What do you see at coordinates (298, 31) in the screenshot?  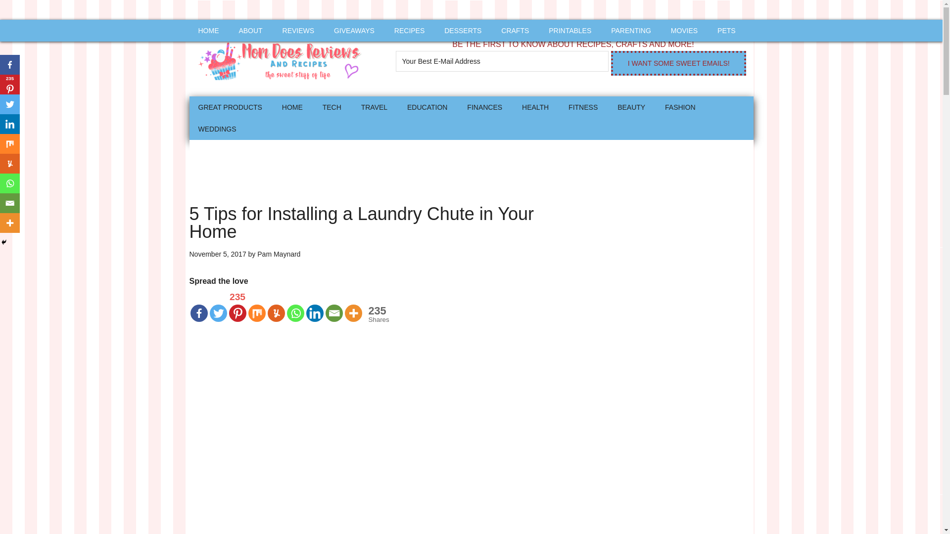 I see `REVIEWS` at bounding box center [298, 31].